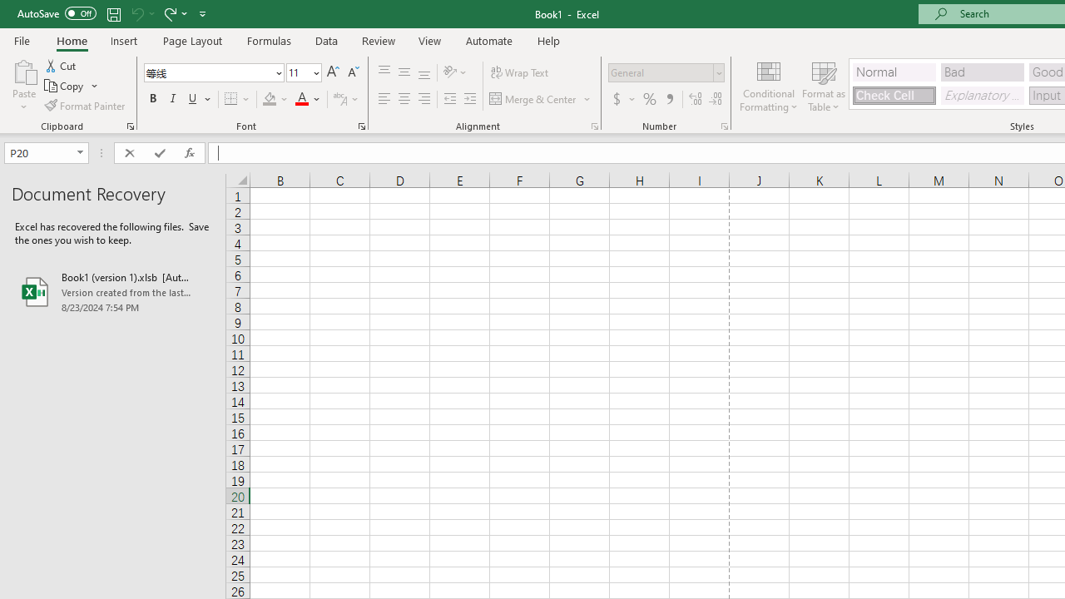 The width and height of the screenshot is (1065, 599). I want to click on Save, so click(113, 13).